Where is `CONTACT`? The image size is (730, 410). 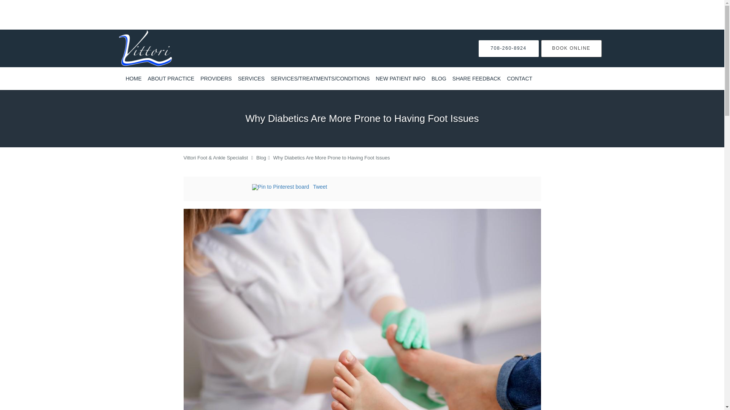 CONTACT is located at coordinates (519, 79).